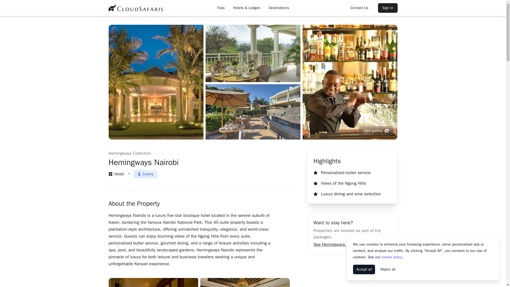 The image size is (510, 287). What do you see at coordinates (279, 8) in the screenshot?
I see `Destinations` at bounding box center [279, 8].